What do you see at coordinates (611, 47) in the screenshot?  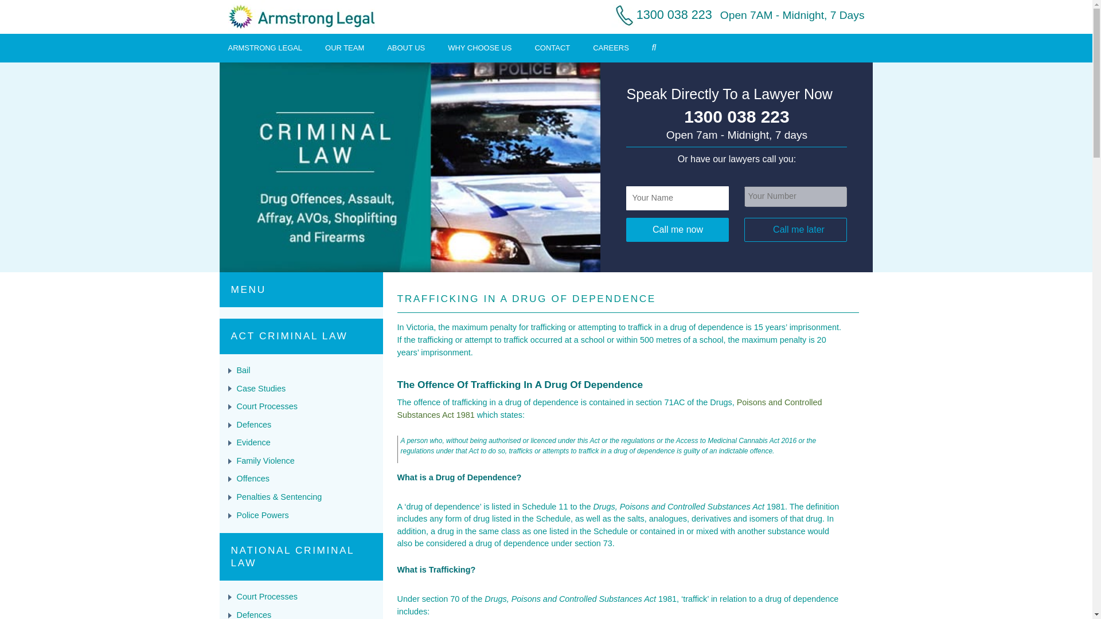 I see `CAREERS` at bounding box center [611, 47].